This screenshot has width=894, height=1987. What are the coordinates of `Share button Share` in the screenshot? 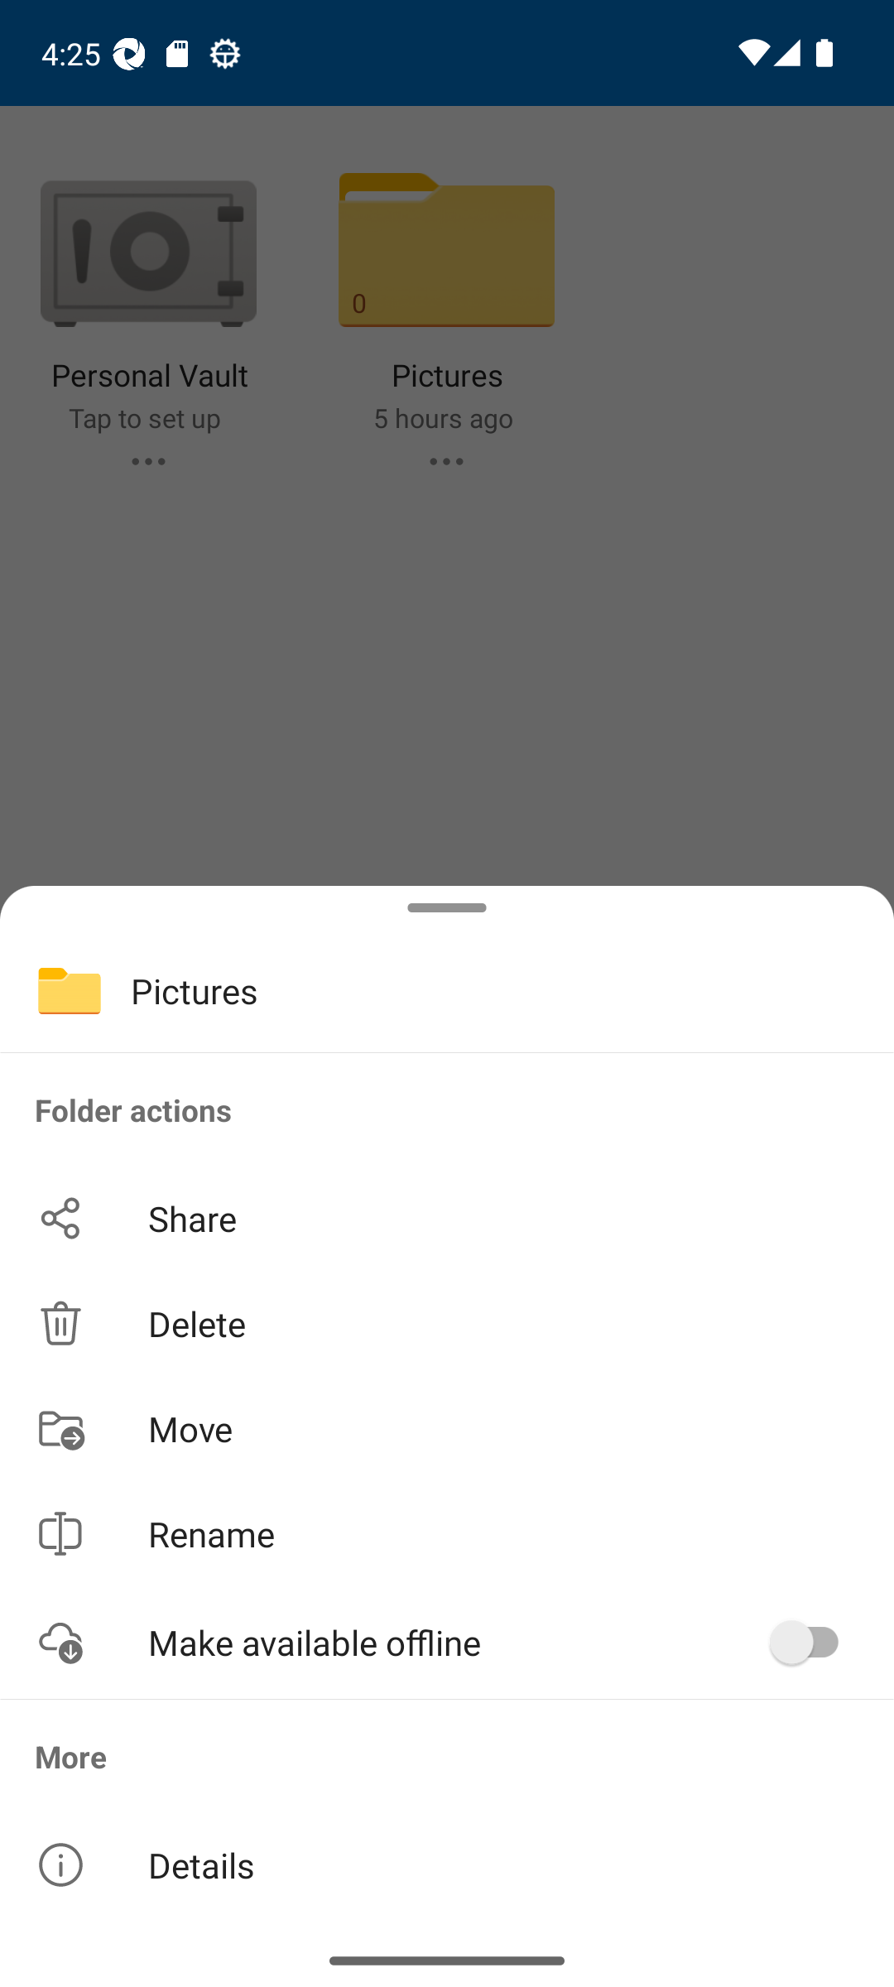 It's located at (447, 1219).